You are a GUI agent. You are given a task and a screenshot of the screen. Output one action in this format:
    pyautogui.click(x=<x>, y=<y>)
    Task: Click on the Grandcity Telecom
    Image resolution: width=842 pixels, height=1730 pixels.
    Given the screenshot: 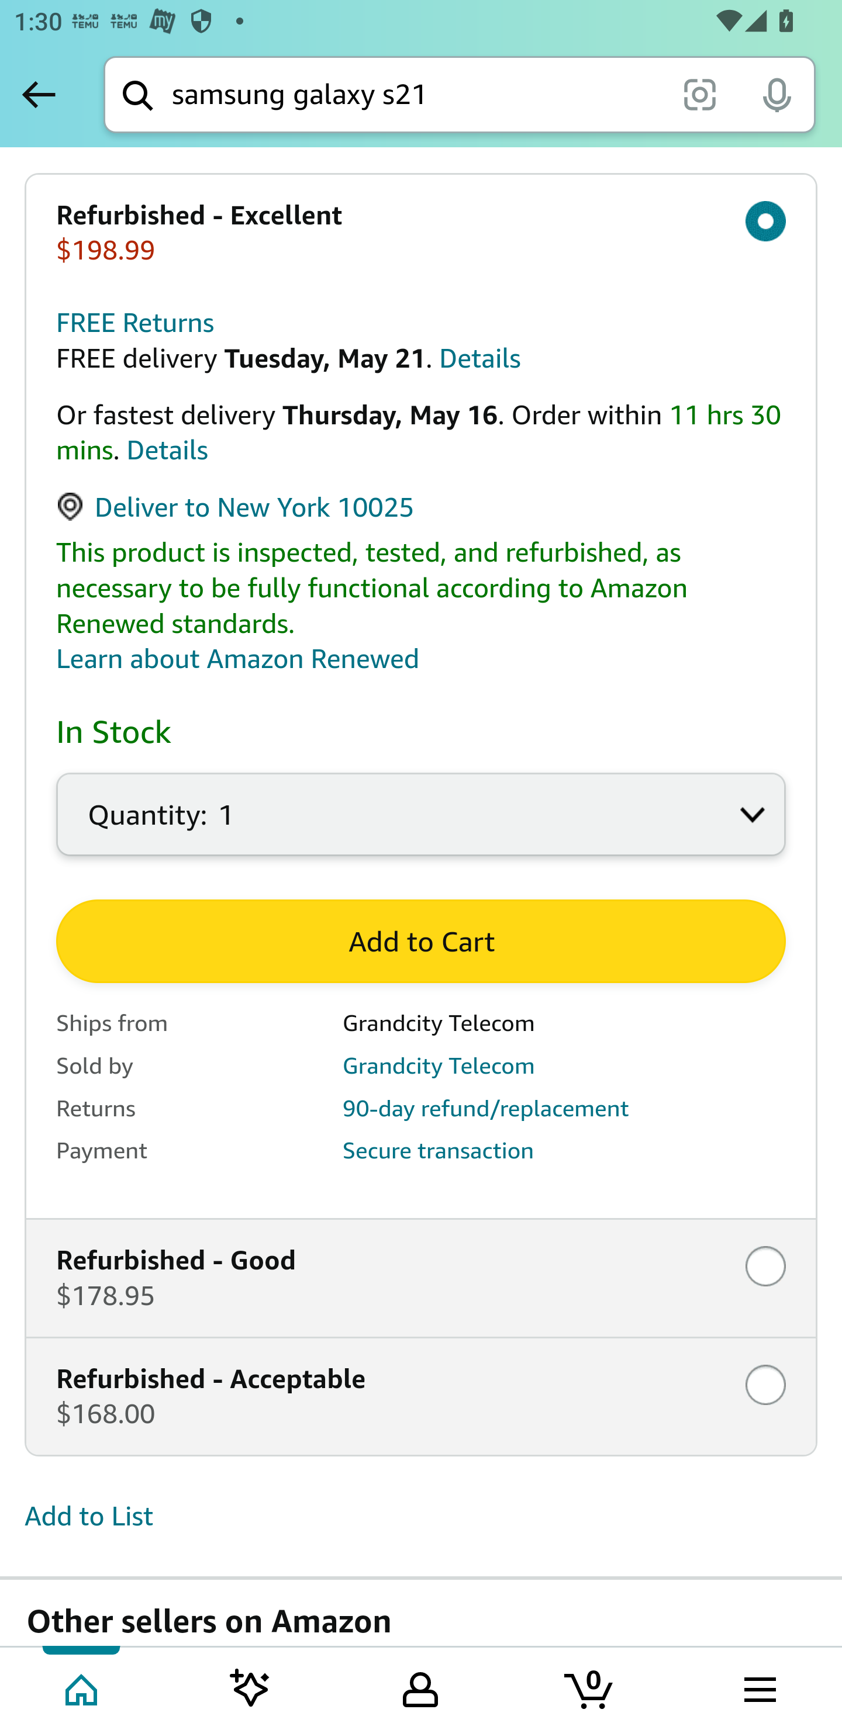 What is the action you would take?
    pyautogui.click(x=438, y=1065)
    